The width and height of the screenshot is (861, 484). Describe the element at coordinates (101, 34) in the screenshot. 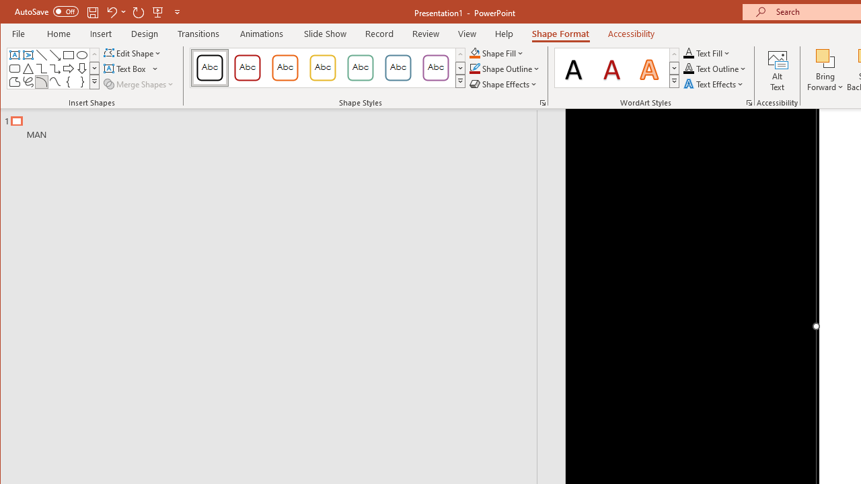

I see `Insert` at that location.